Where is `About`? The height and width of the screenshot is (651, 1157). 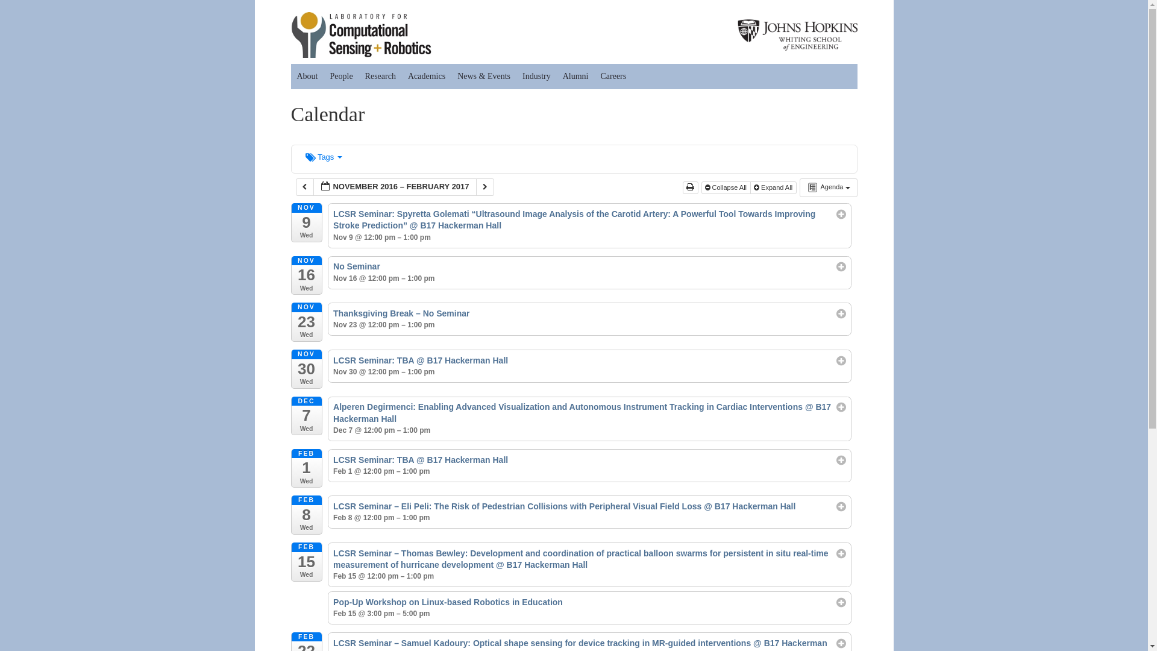 About is located at coordinates (307, 76).